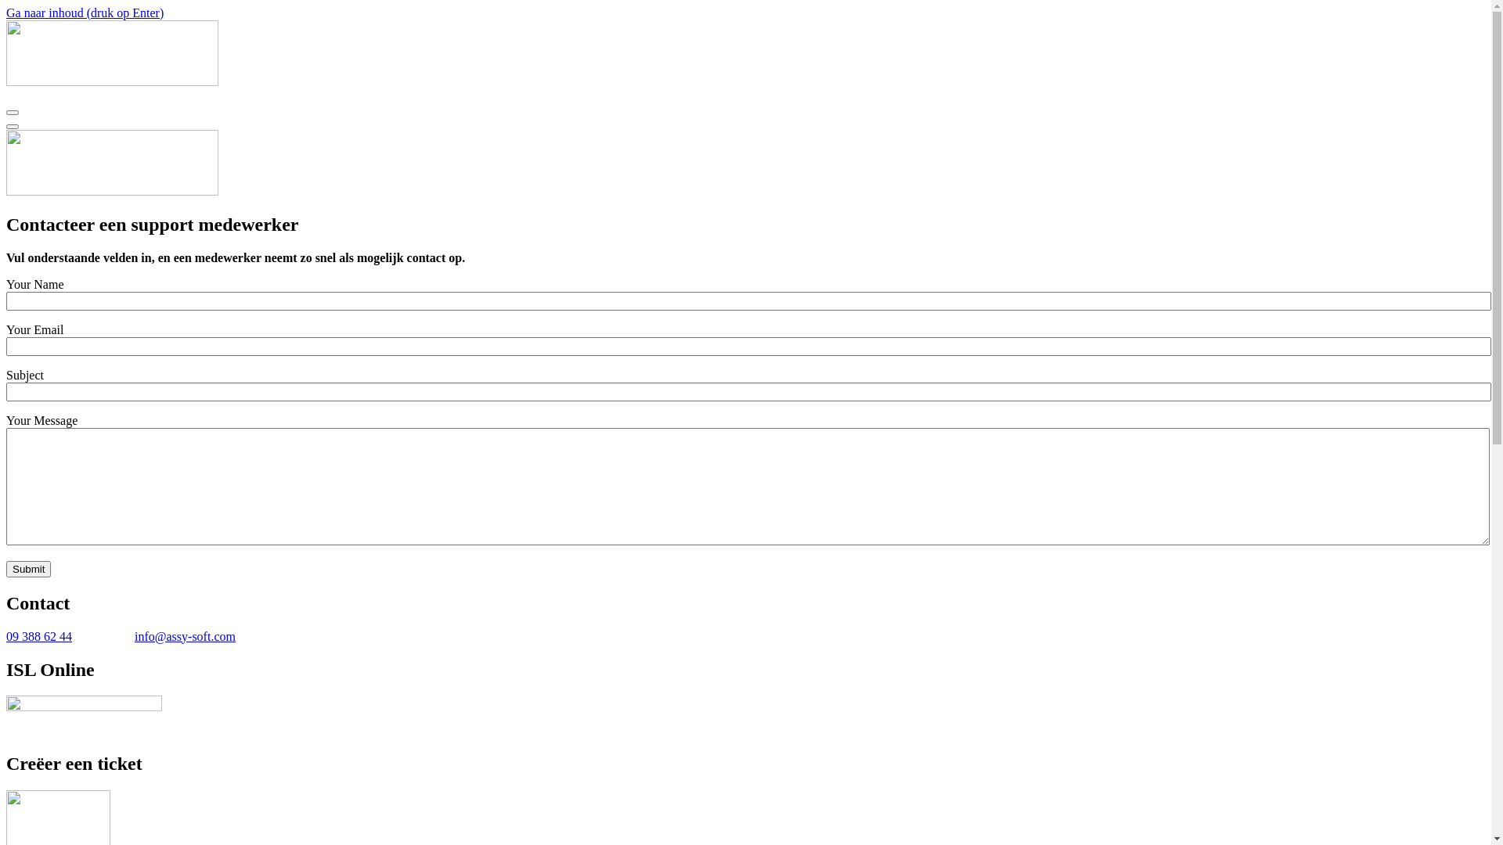  What do you see at coordinates (39, 637) in the screenshot?
I see `09 388 62 44` at bounding box center [39, 637].